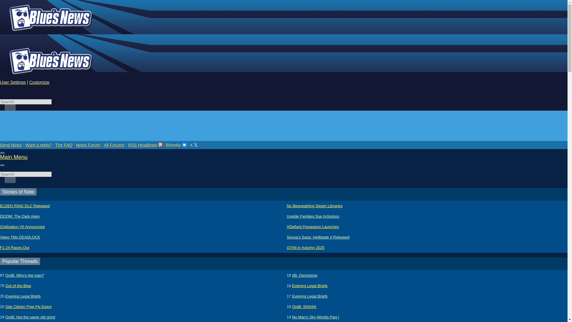  What do you see at coordinates (312, 227) in the screenshot?
I see `XDefiant Preseason Launches` at bounding box center [312, 227].